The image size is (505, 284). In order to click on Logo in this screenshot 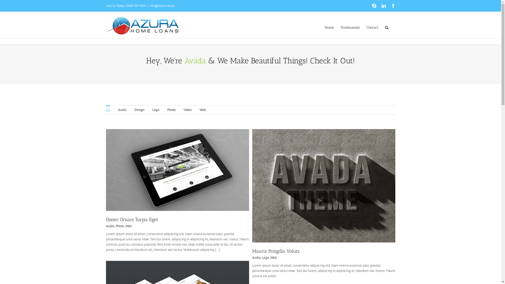, I will do `click(156, 110)`.